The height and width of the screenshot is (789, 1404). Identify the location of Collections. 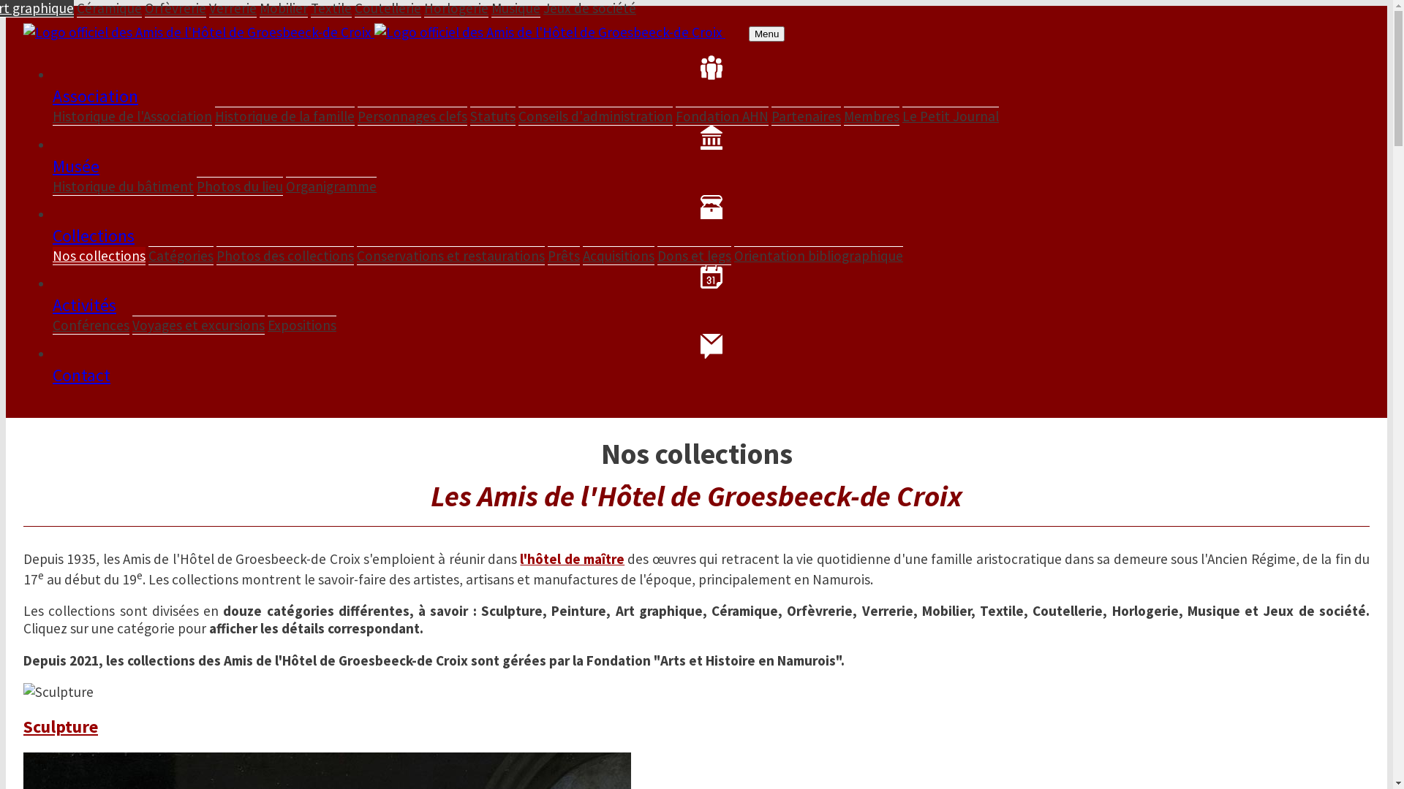
(711, 221).